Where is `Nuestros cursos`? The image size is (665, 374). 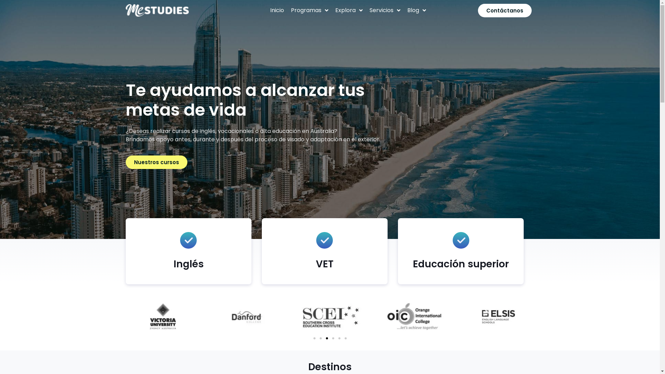 Nuestros cursos is located at coordinates (156, 162).